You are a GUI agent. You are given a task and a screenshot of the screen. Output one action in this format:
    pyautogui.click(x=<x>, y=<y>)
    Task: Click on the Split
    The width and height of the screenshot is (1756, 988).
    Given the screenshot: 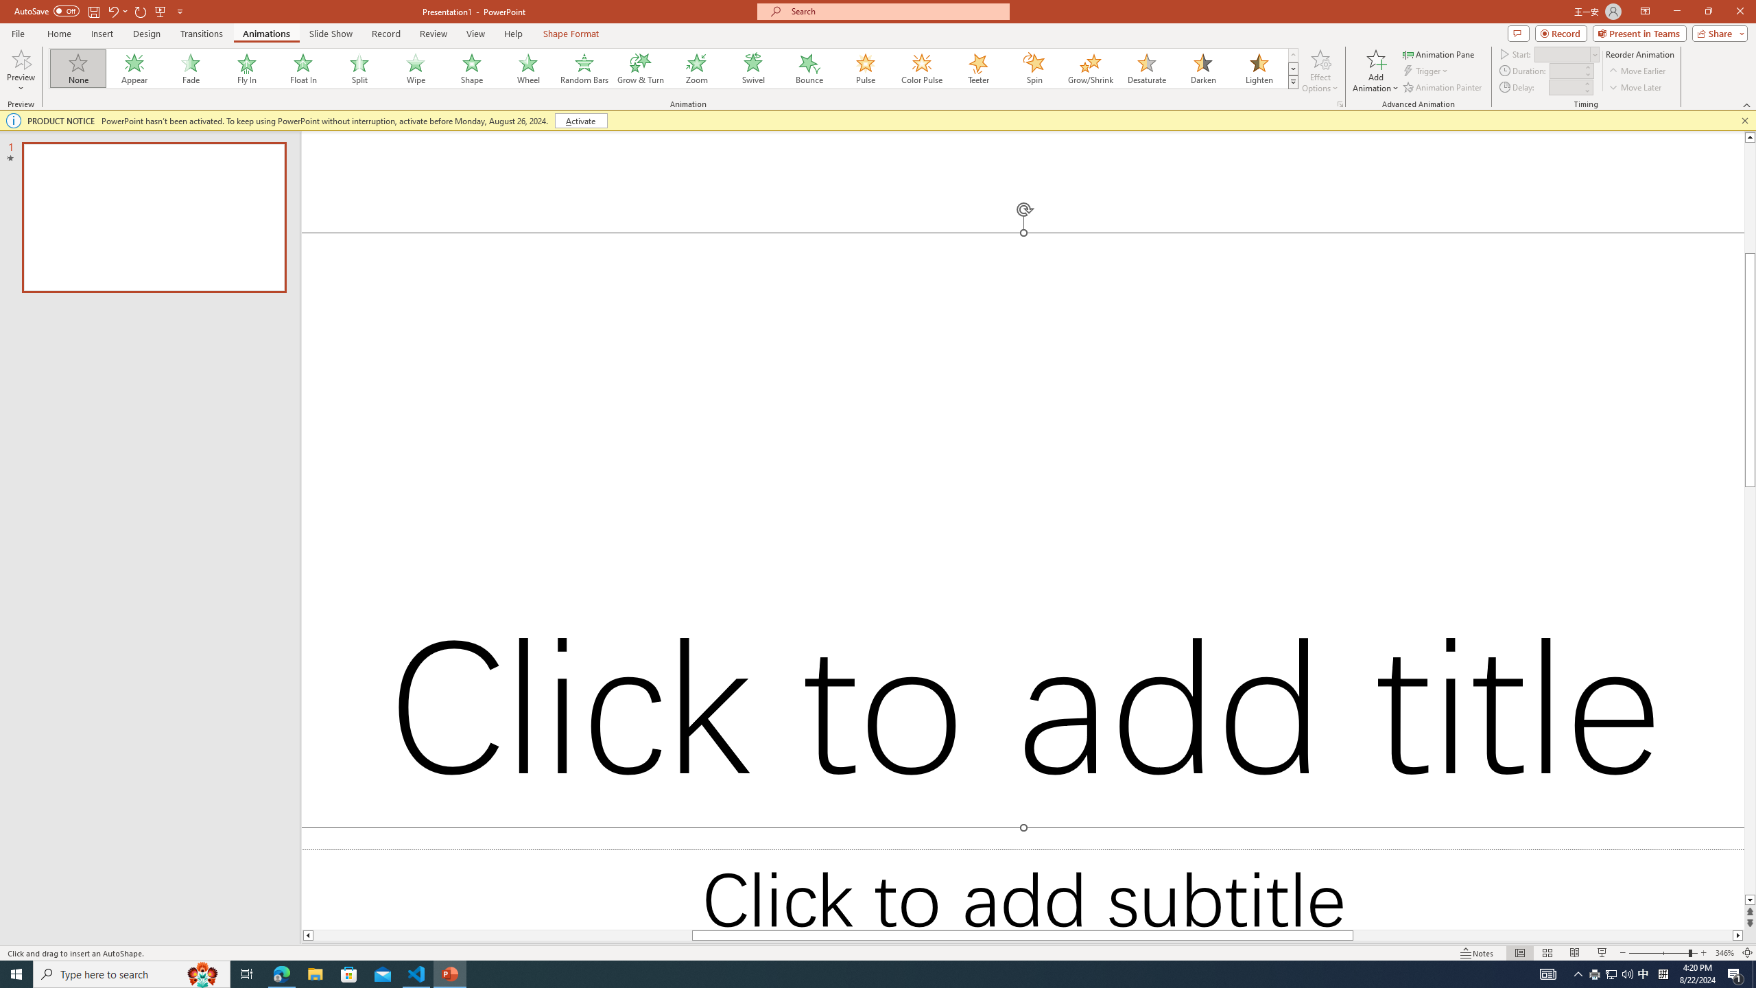 What is the action you would take?
    pyautogui.click(x=359, y=69)
    